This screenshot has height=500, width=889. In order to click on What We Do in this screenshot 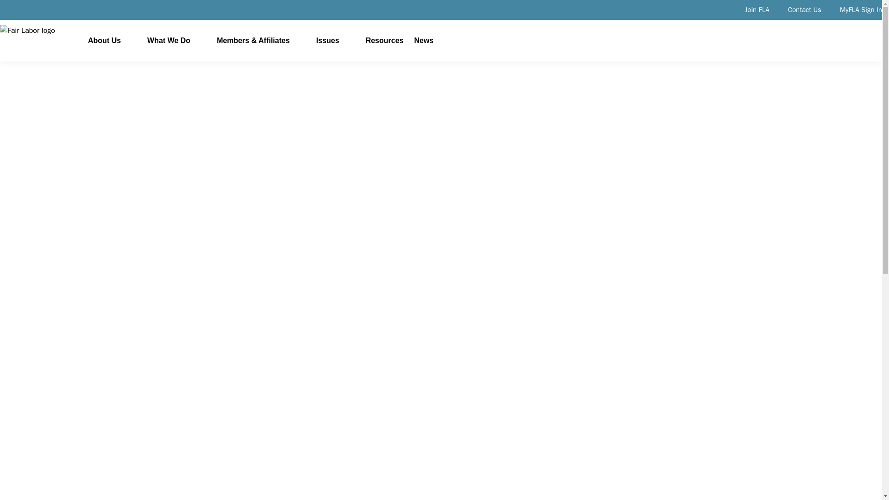, I will do `click(169, 40)`.